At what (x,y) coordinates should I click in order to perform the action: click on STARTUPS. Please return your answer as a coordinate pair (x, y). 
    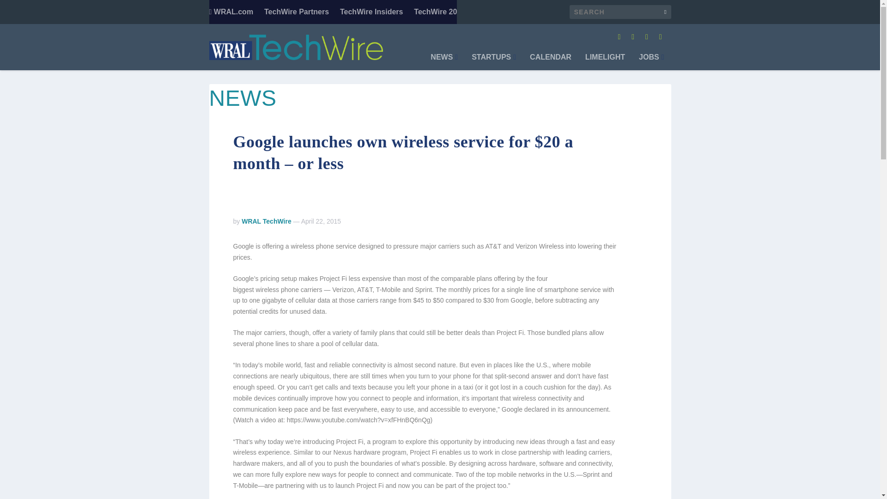
    Looking at the image, I should click on (494, 62).